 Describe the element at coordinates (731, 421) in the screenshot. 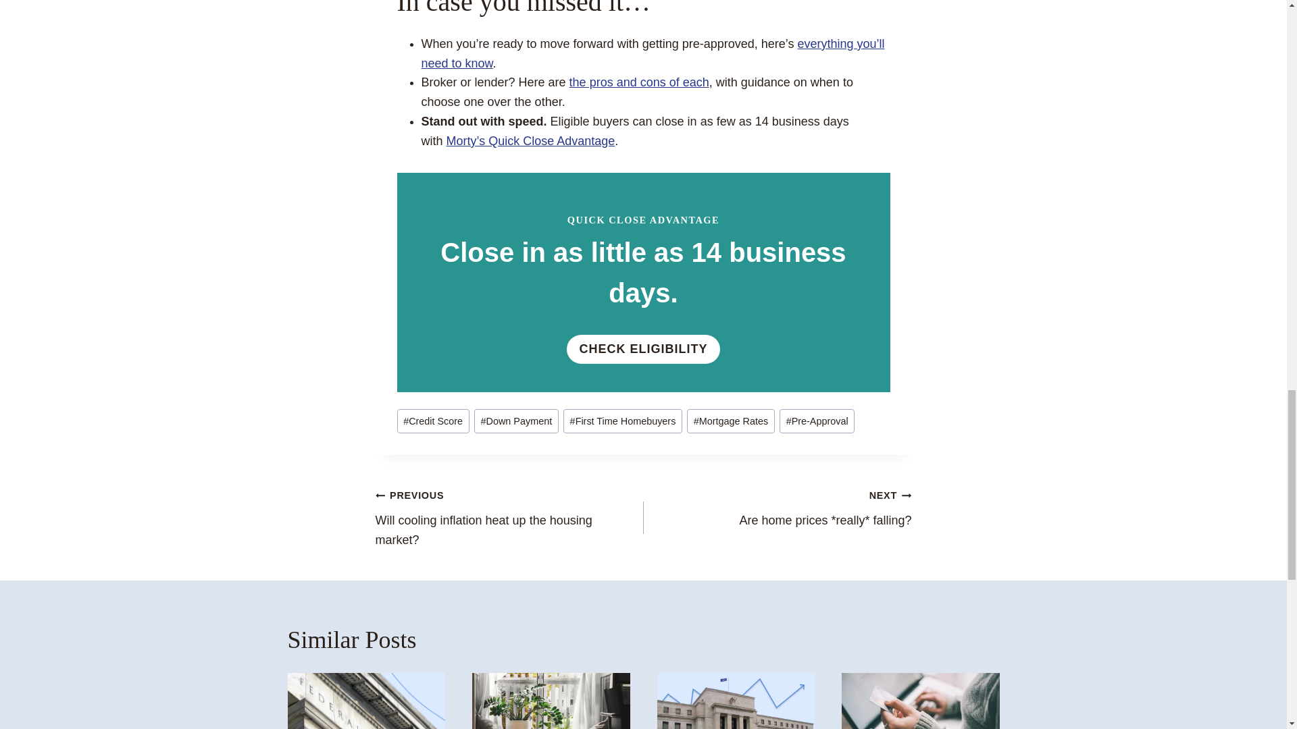

I see `Mortgage Rates` at that location.